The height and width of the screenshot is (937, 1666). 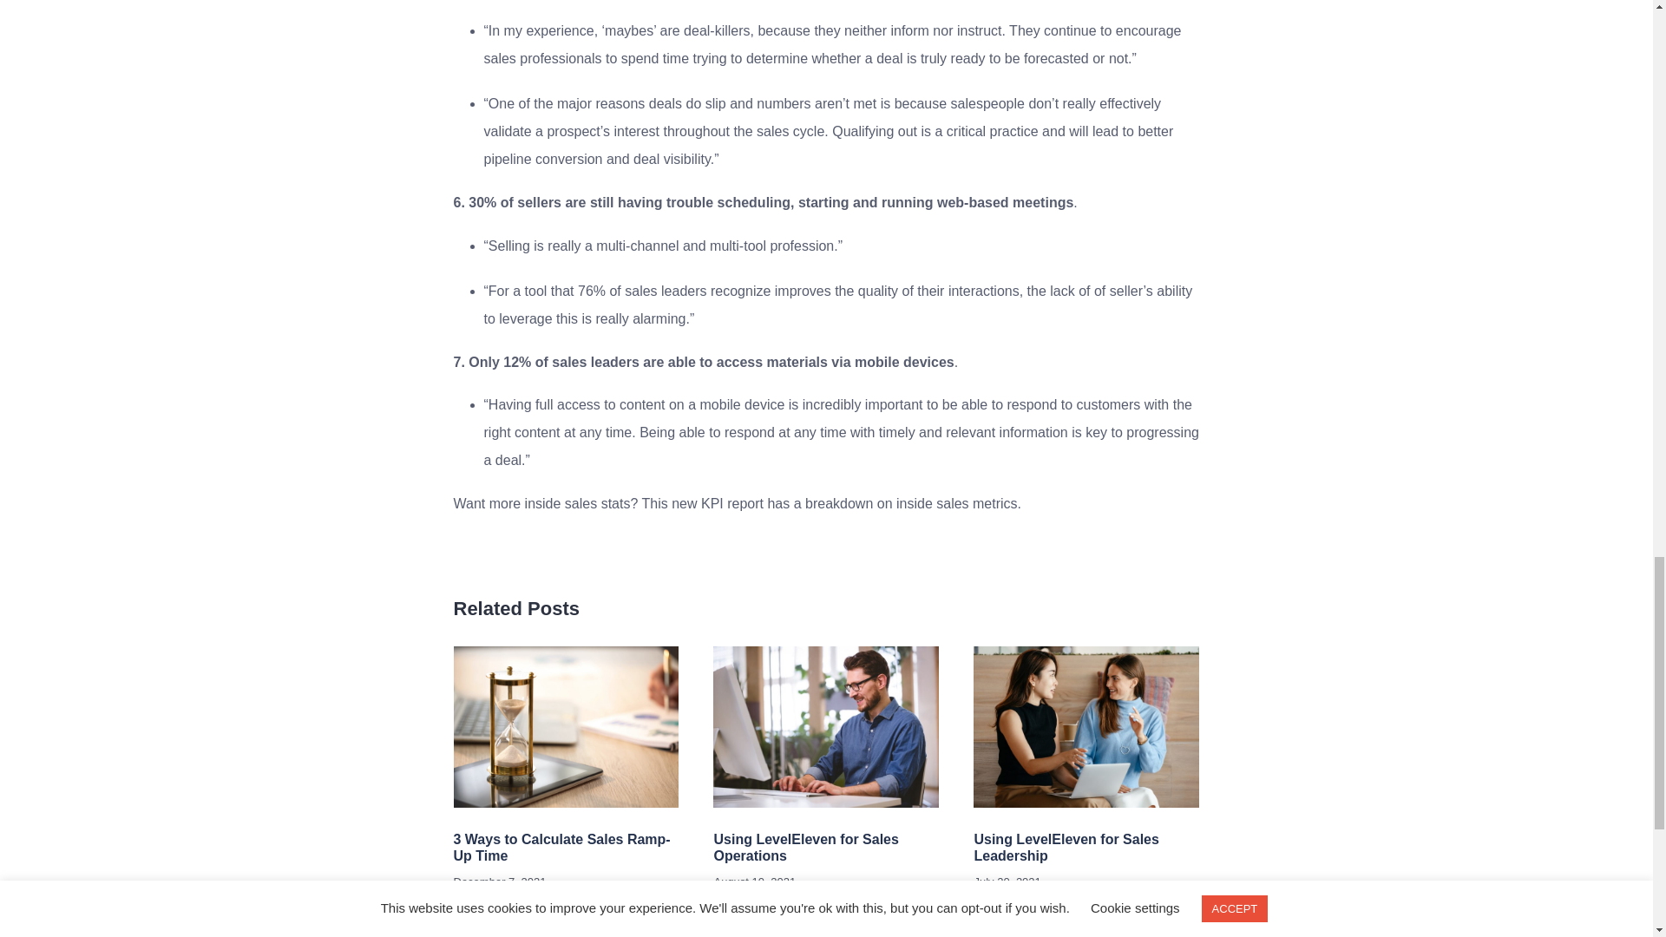 What do you see at coordinates (754, 881) in the screenshot?
I see `August 10, 2021` at bounding box center [754, 881].